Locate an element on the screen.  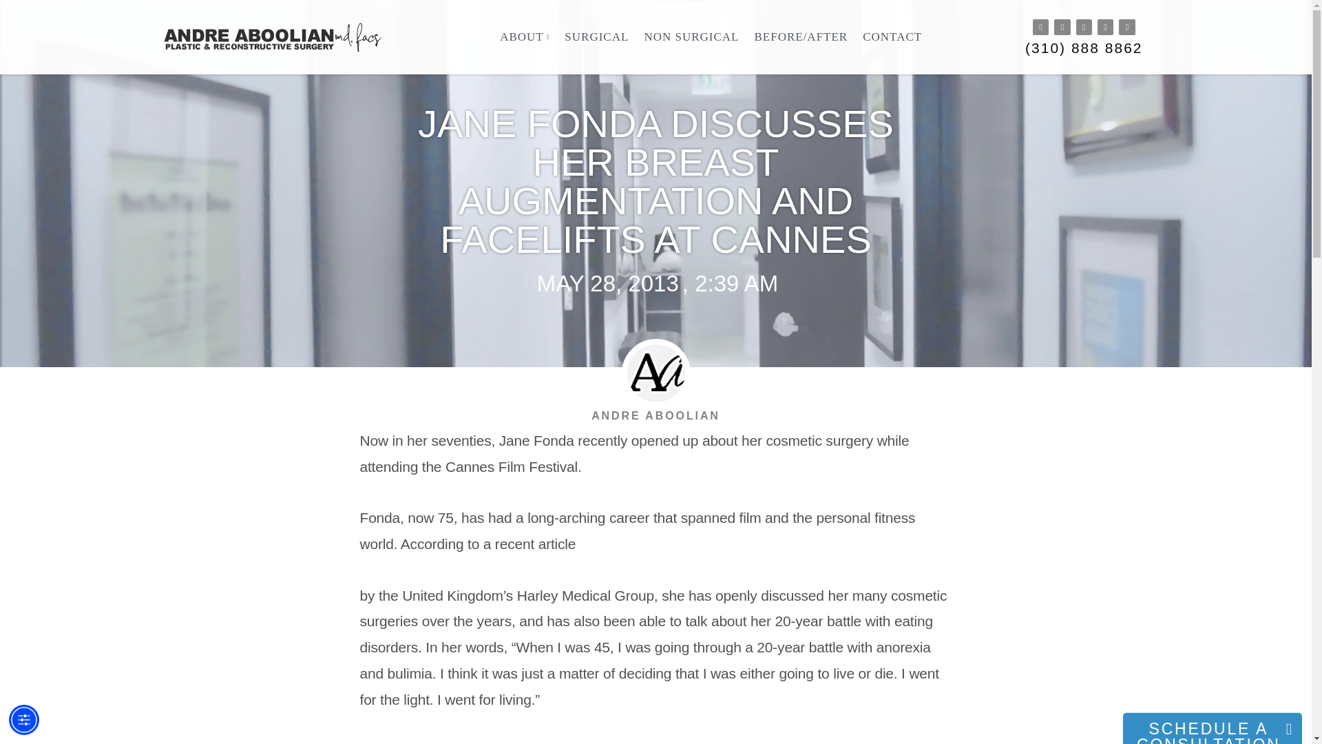
Youtube is located at coordinates (1084, 27).